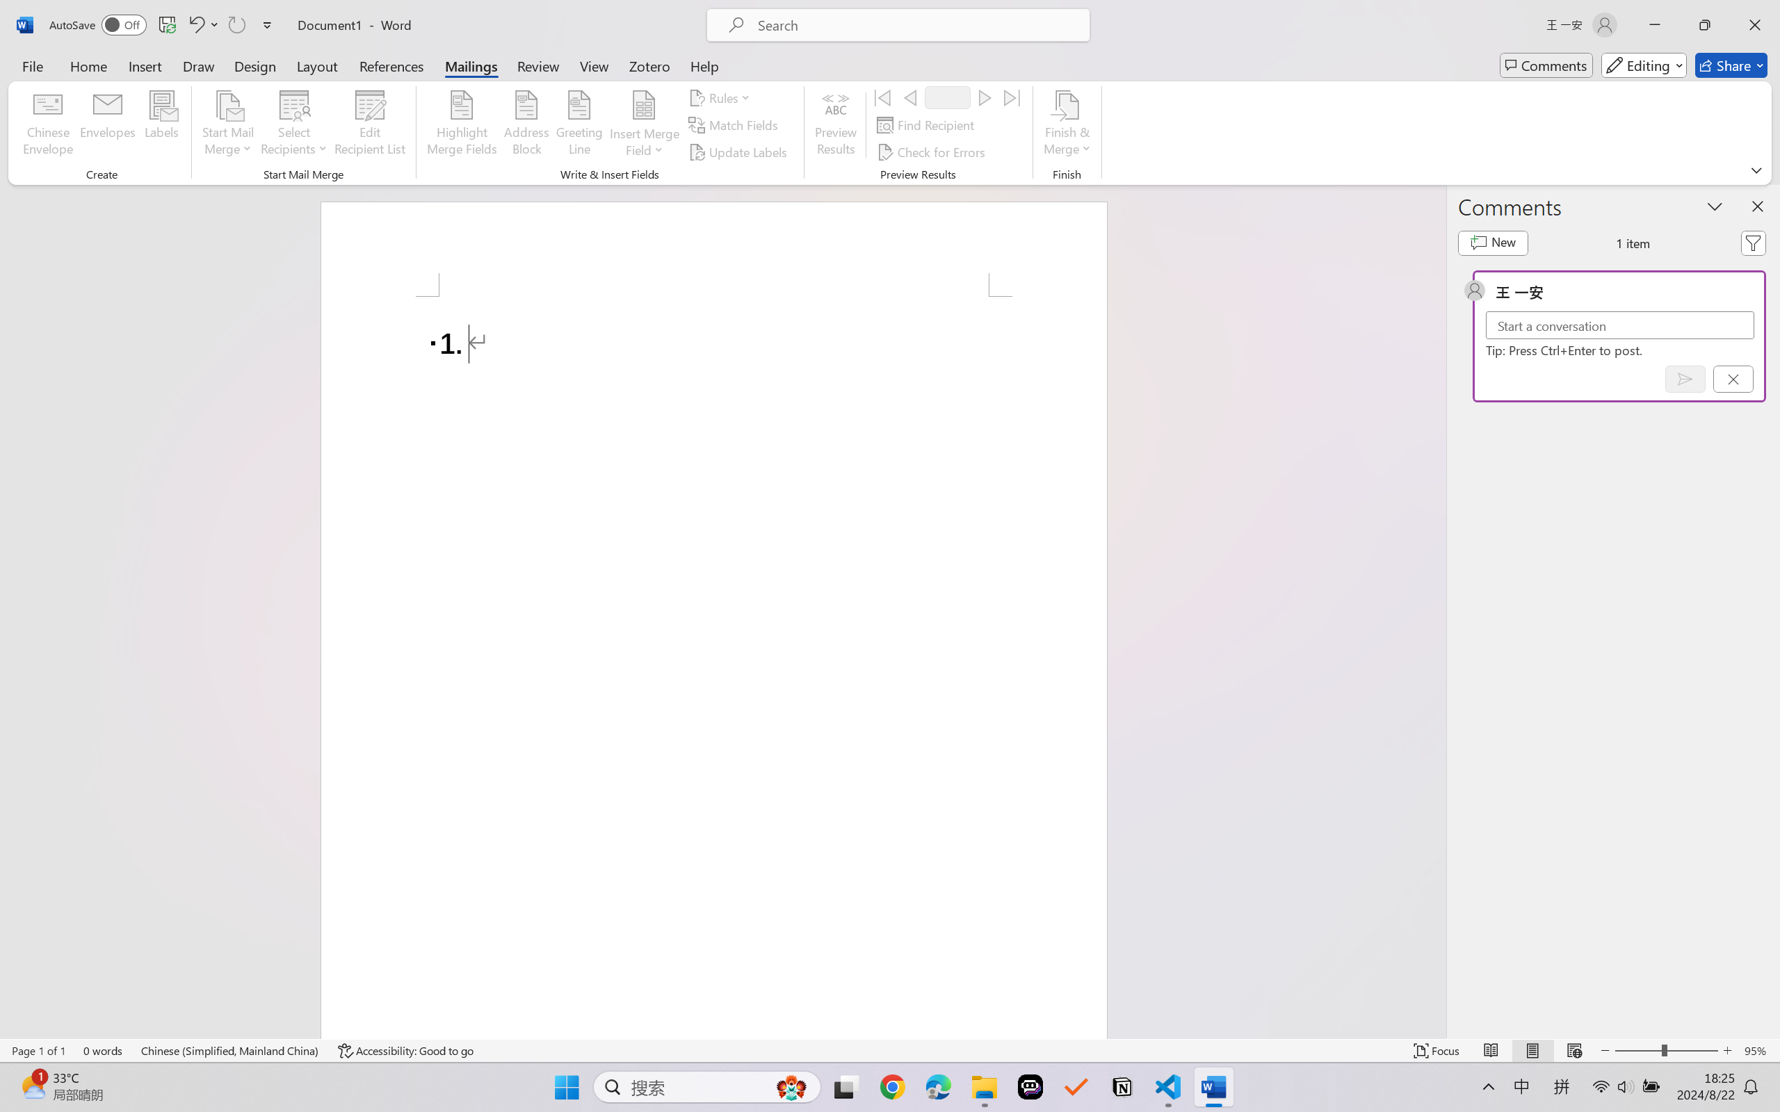  What do you see at coordinates (644, 105) in the screenshot?
I see `Insert Merge Field` at bounding box center [644, 105].